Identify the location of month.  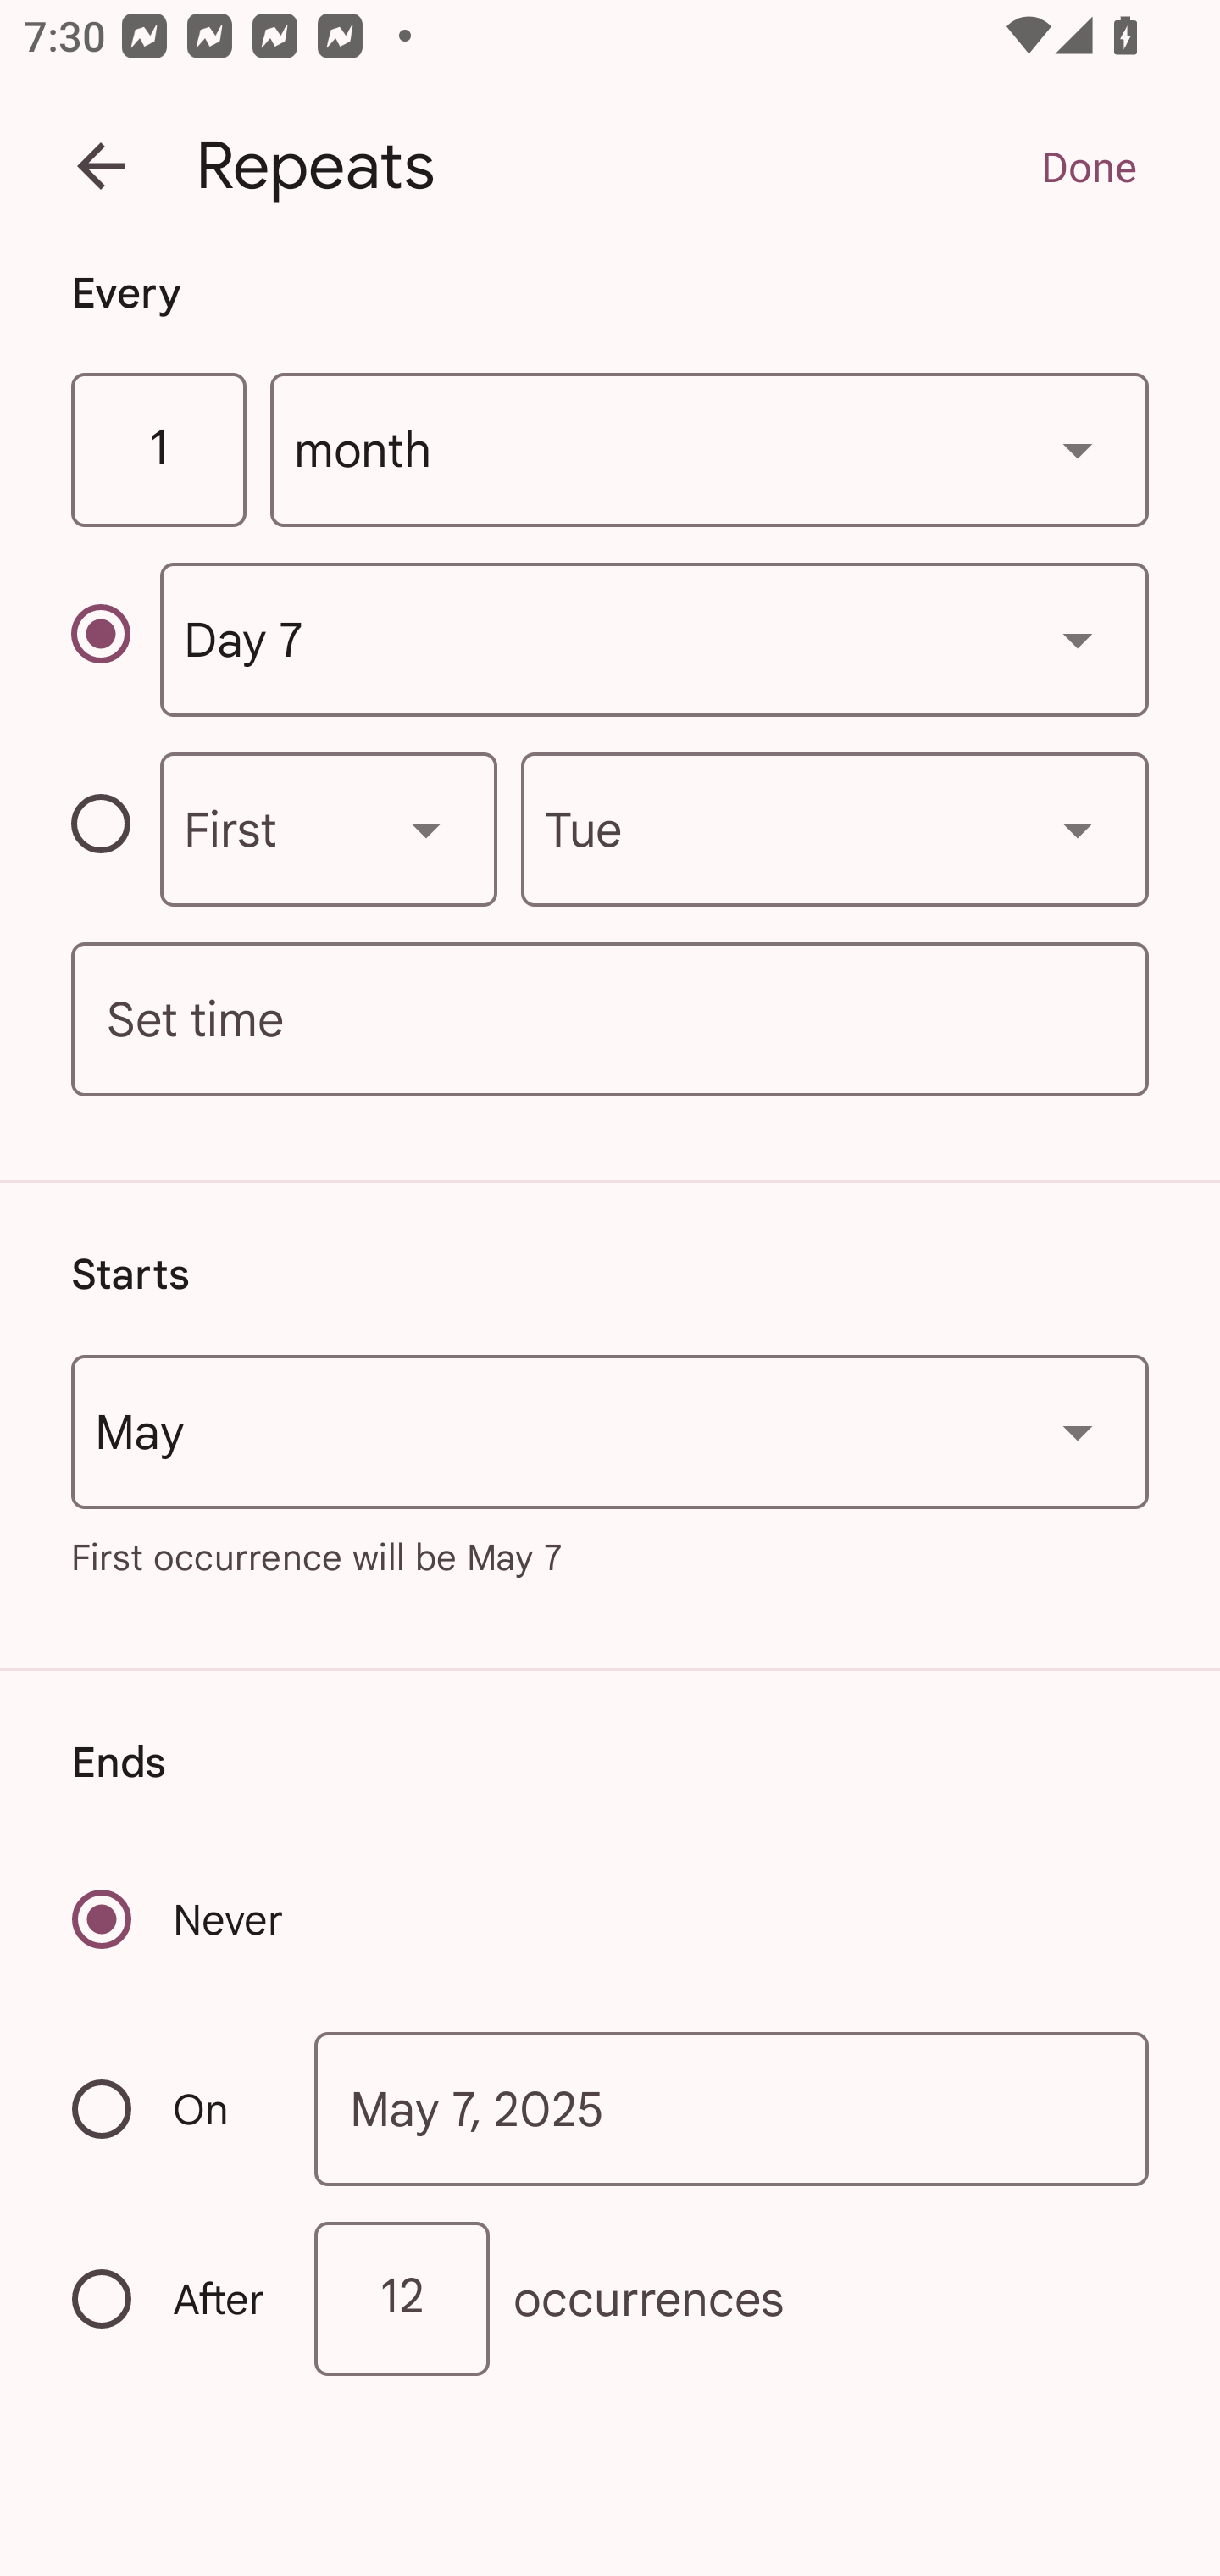
(710, 451).